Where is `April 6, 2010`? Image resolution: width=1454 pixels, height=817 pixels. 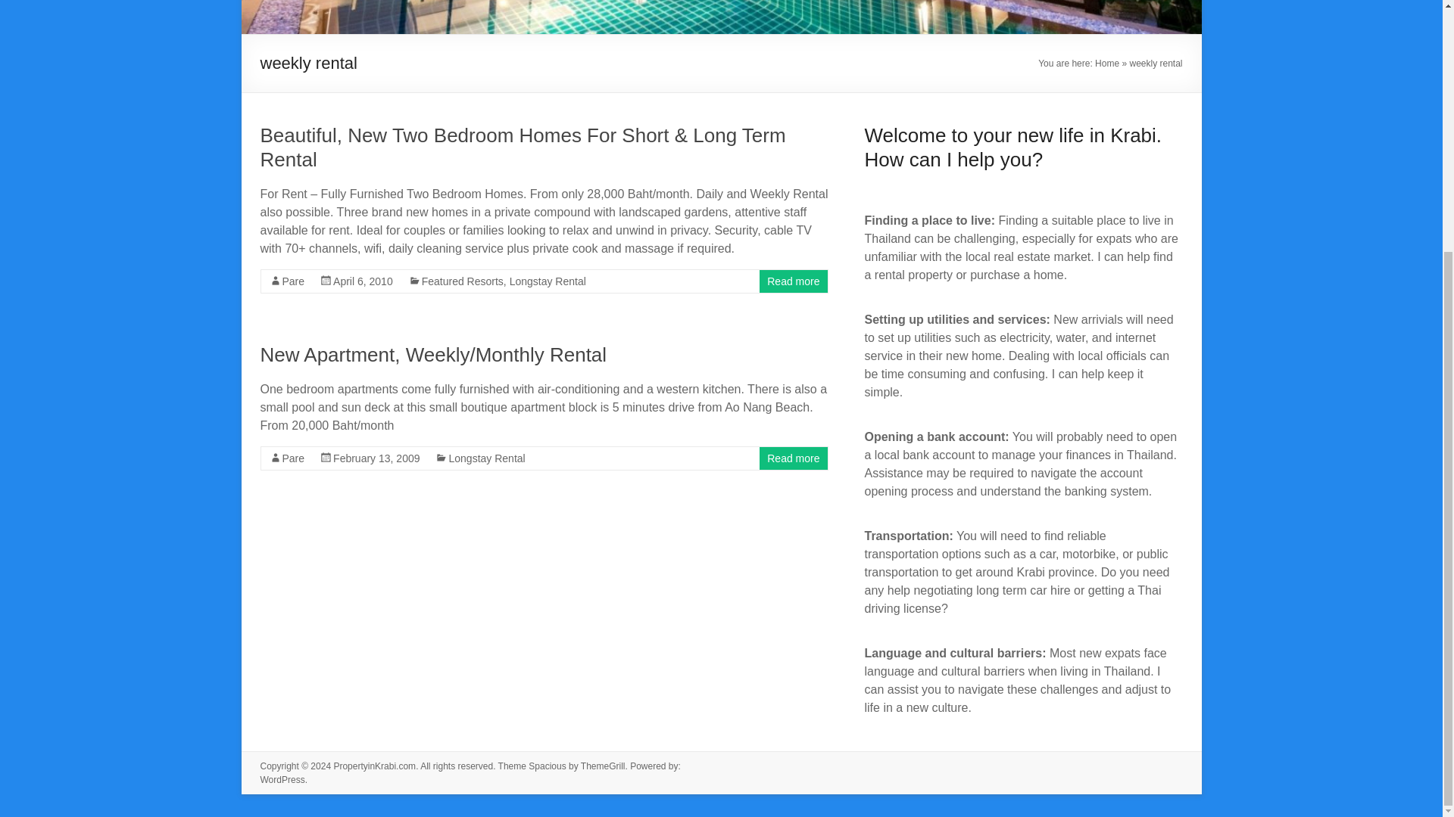
April 6, 2010 is located at coordinates (362, 281).